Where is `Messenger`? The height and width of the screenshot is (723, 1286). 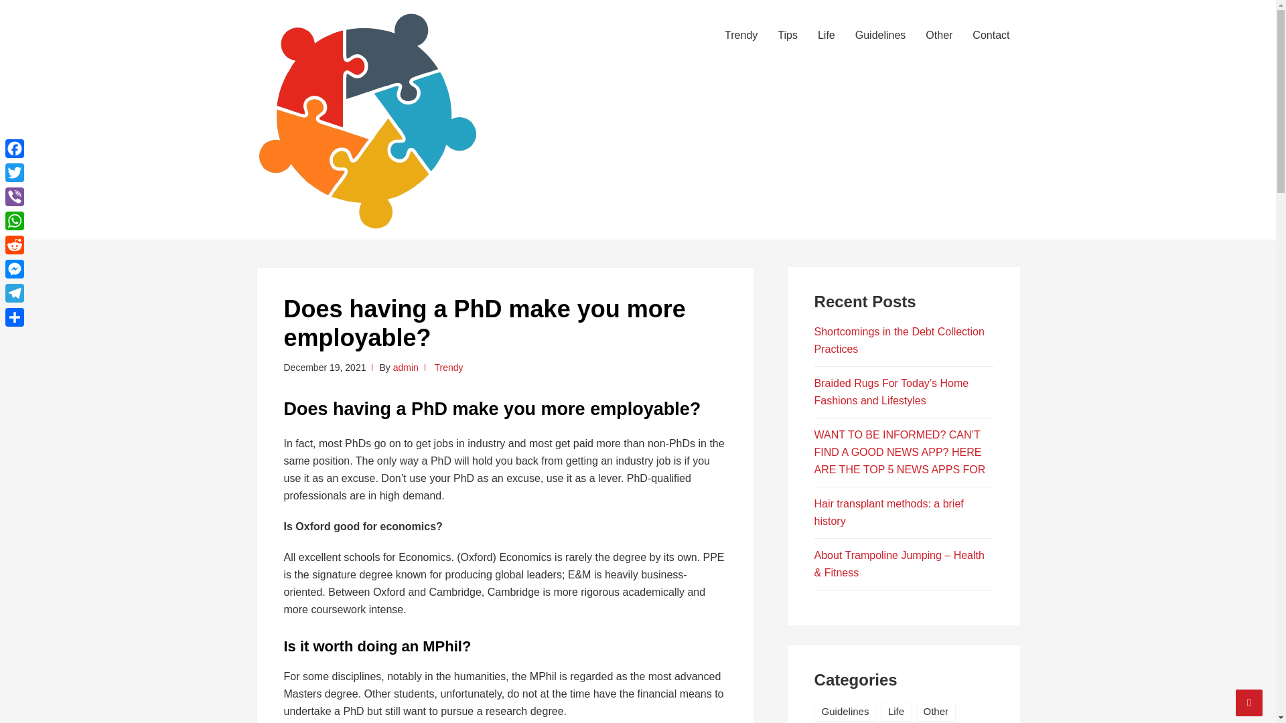
Messenger is located at coordinates (15, 269).